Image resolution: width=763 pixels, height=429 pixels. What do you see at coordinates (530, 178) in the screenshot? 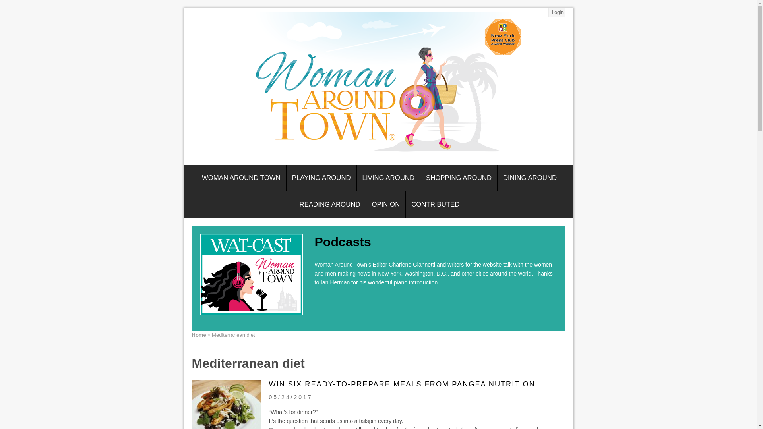
I see `DINING AROUND` at bounding box center [530, 178].